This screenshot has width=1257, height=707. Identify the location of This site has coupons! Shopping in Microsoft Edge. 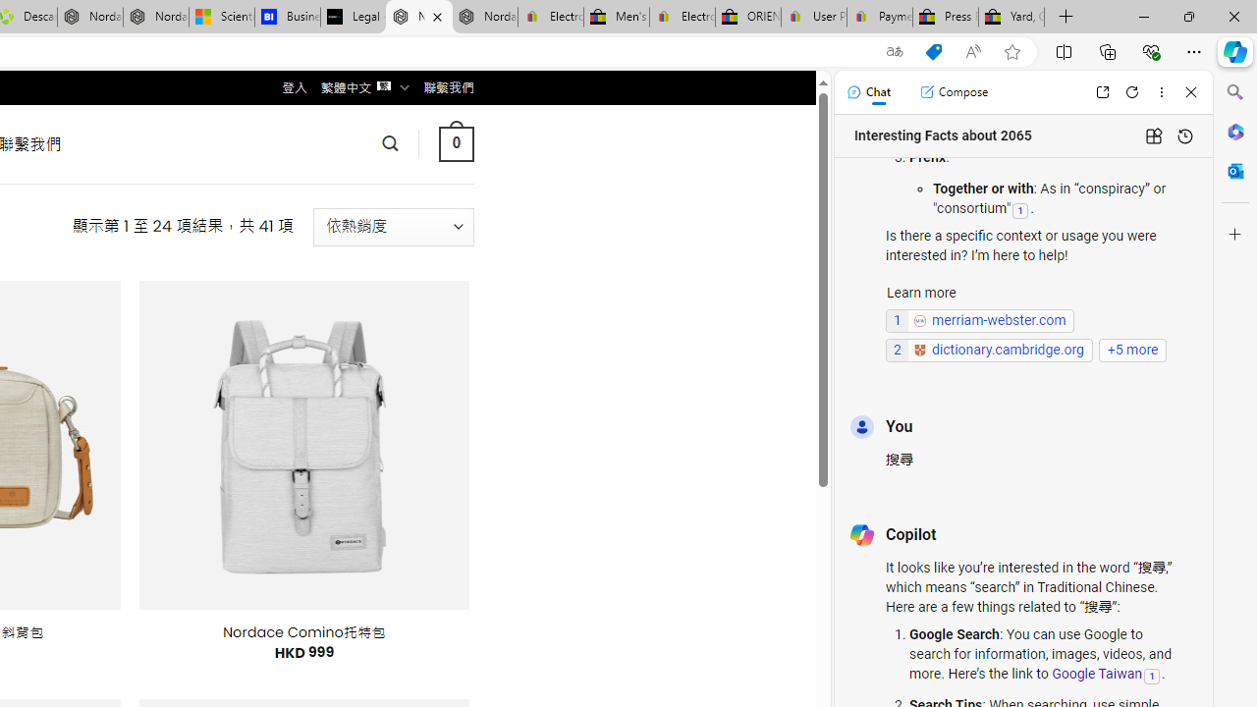
(933, 52).